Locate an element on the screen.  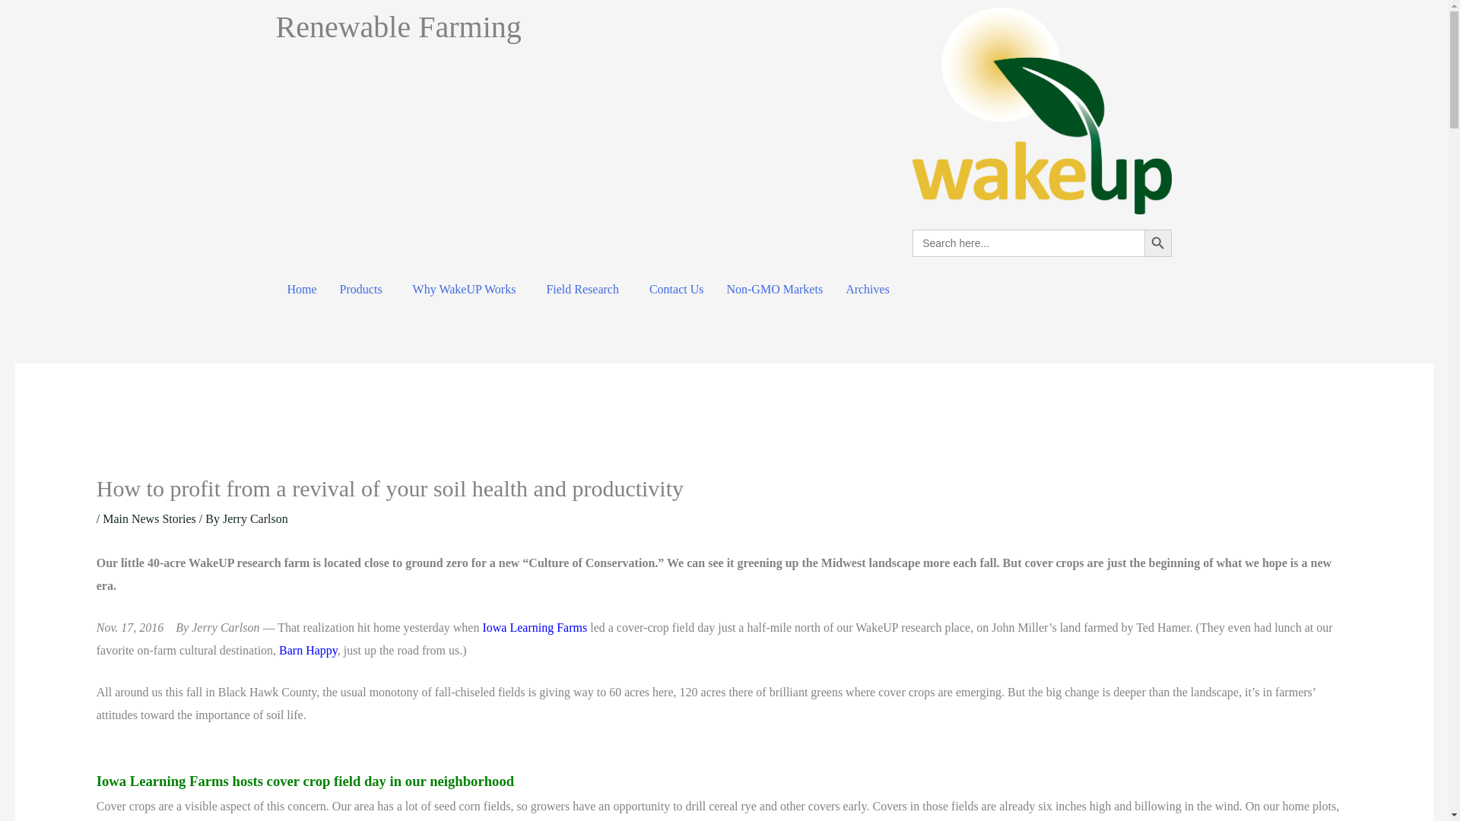
Home is located at coordinates (301, 289).